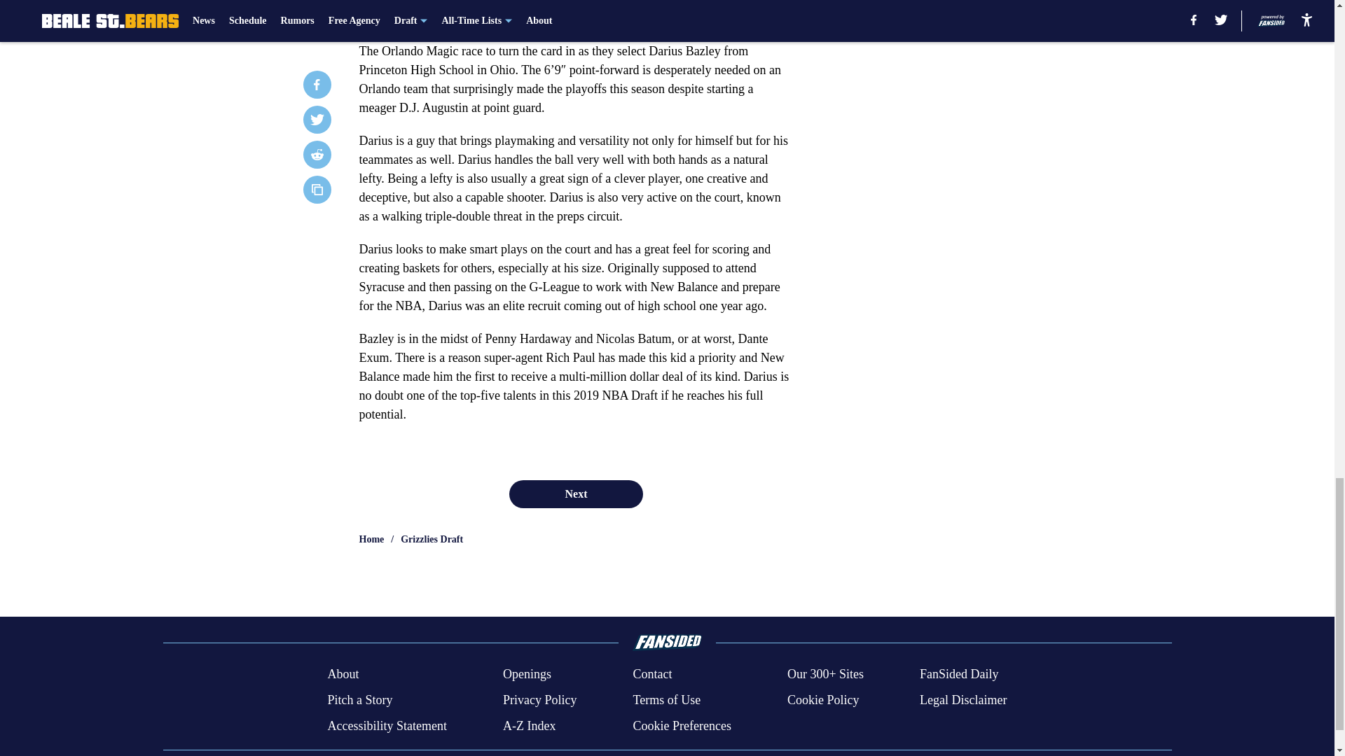 This screenshot has height=756, width=1345. I want to click on About, so click(343, 675).